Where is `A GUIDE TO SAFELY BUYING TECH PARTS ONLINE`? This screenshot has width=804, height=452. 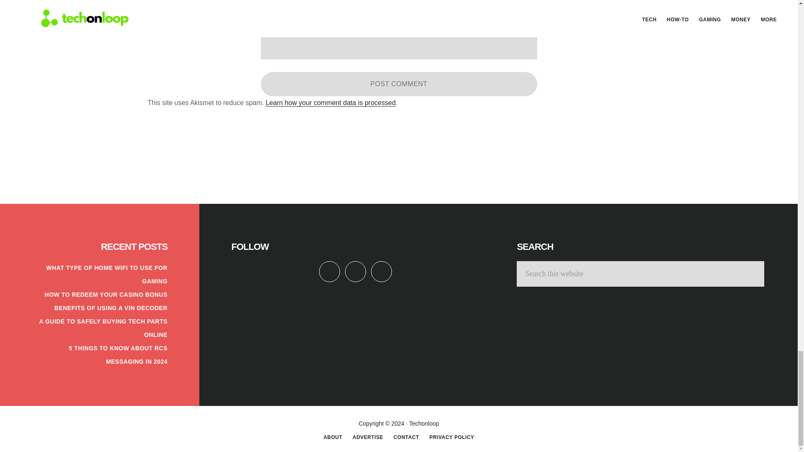
A GUIDE TO SAFELY BUYING TECH PARTS ONLINE is located at coordinates (103, 328).